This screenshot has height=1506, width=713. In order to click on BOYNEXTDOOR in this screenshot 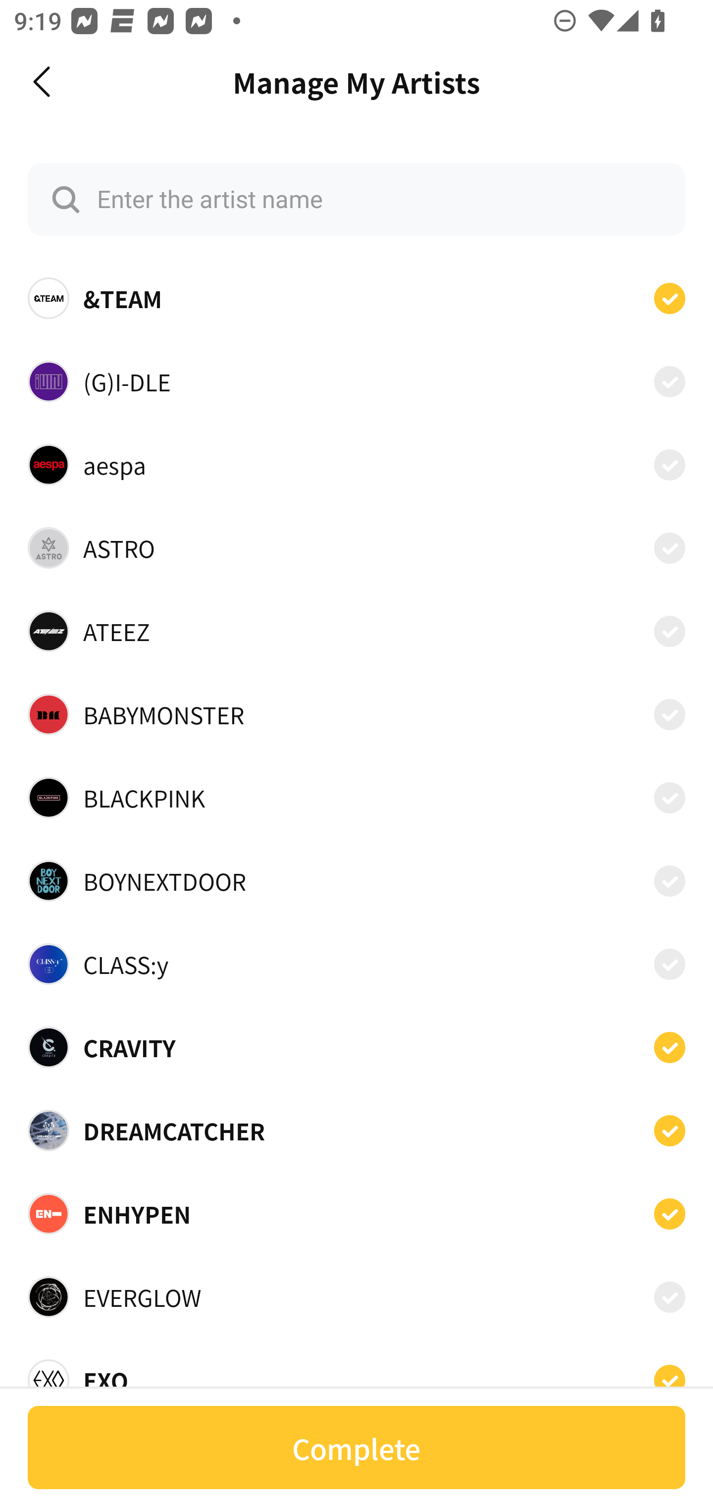, I will do `click(356, 881)`.